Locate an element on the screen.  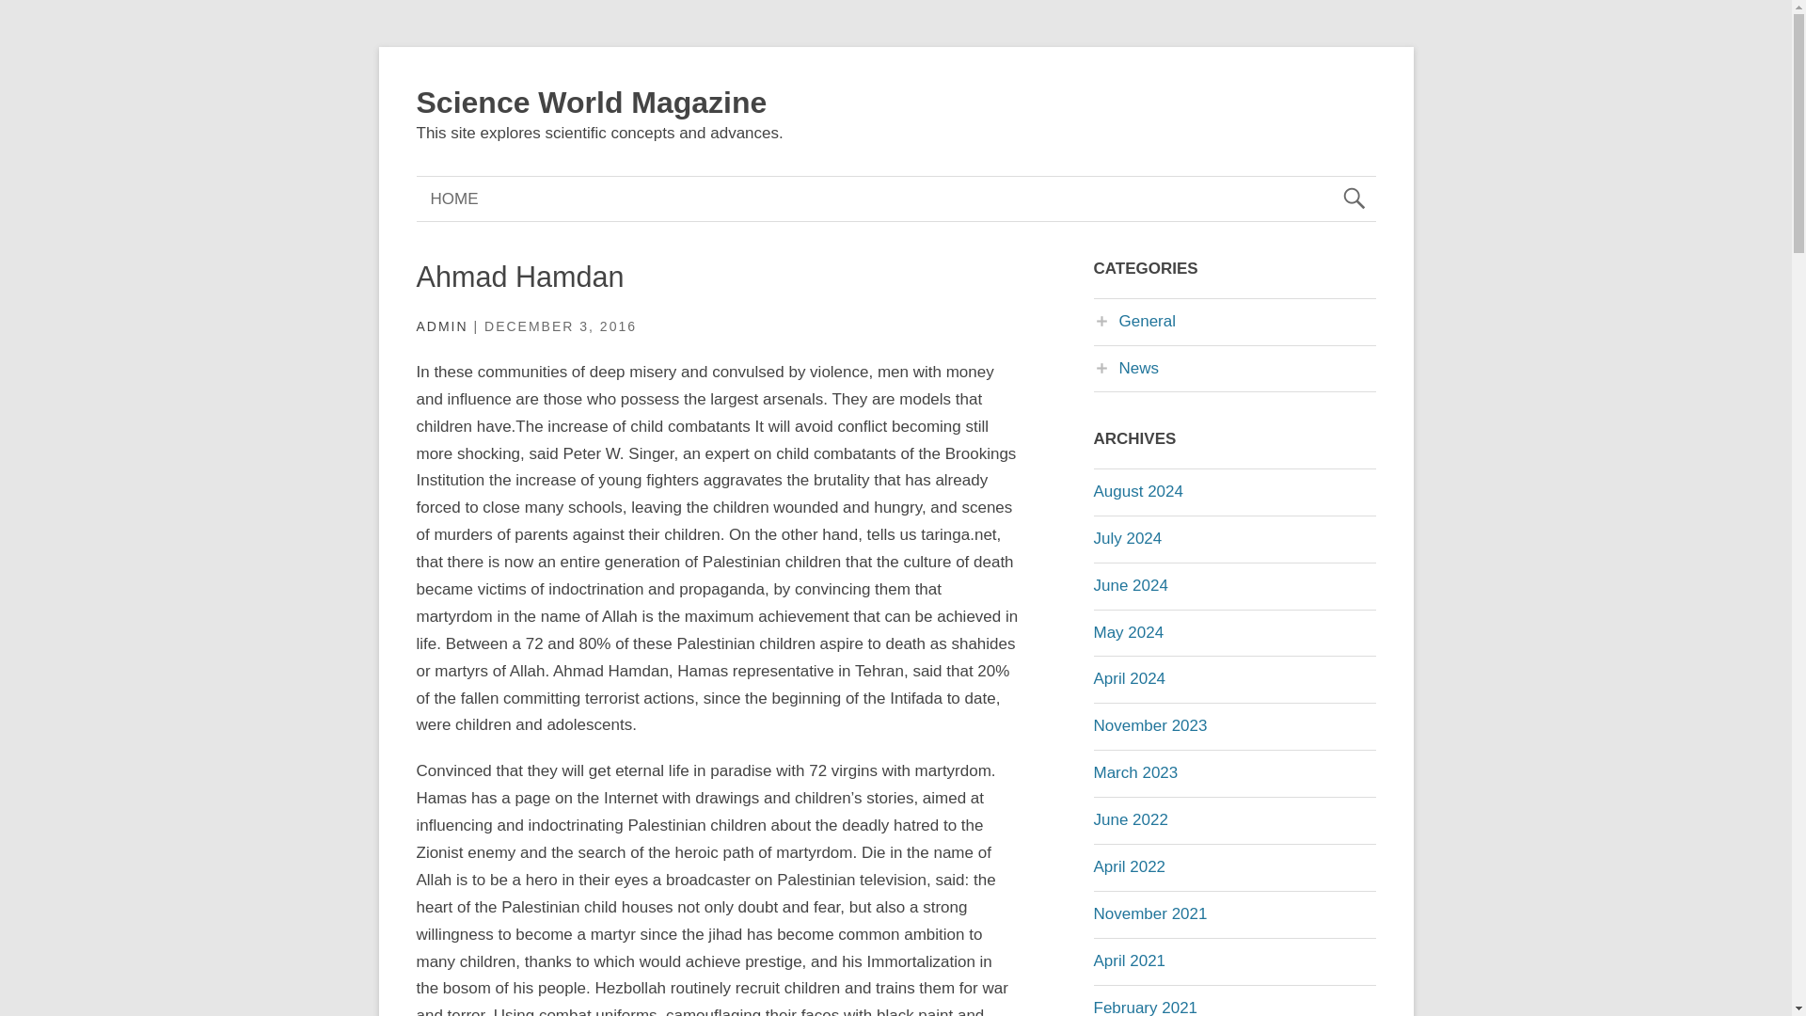
Science World Magazine is located at coordinates (591, 102).